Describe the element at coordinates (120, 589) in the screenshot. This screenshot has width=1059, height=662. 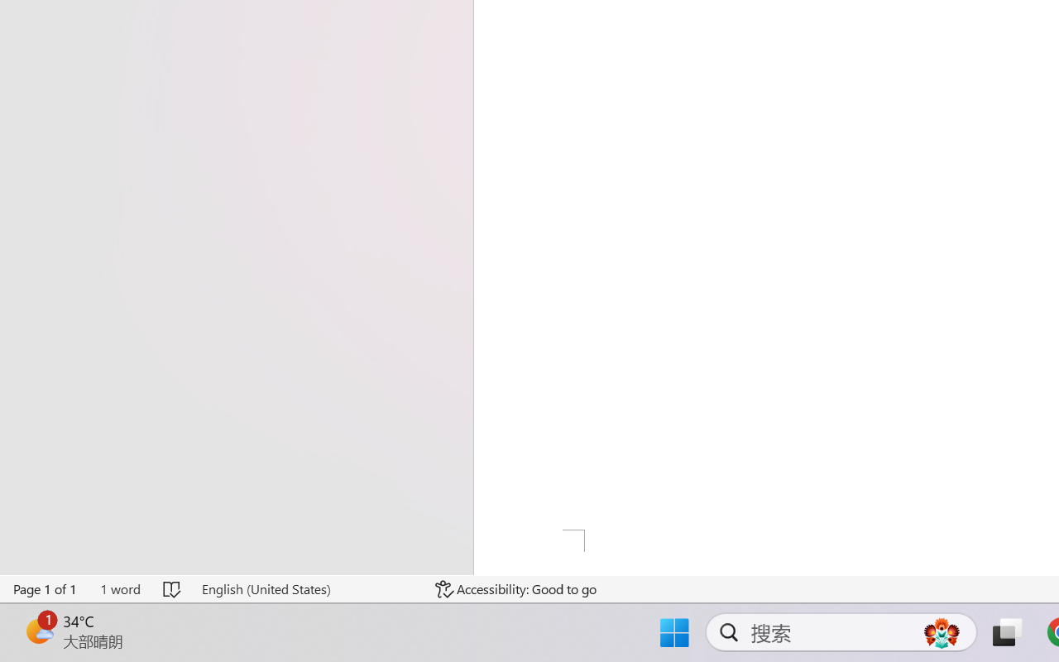
I see `Word Count 1 word` at that location.